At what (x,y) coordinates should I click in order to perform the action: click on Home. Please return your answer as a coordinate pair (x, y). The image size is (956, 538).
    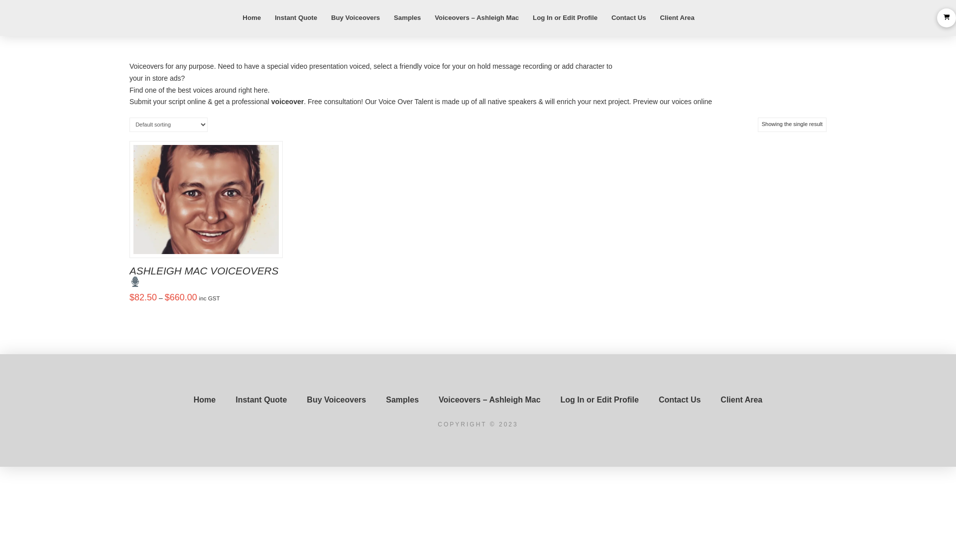
    Looking at the image, I should click on (205, 400).